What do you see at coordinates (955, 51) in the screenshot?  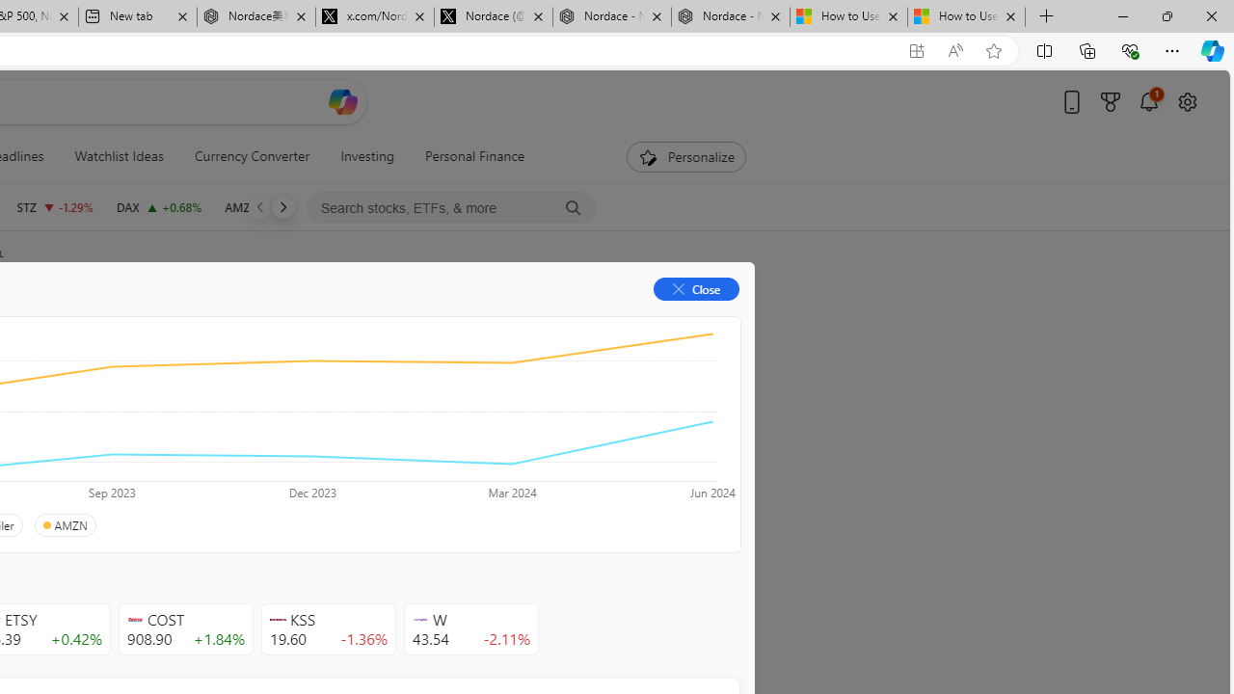 I see `Read aloud this page (Ctrl+Shift+U)` at bounding box center [955, 51].